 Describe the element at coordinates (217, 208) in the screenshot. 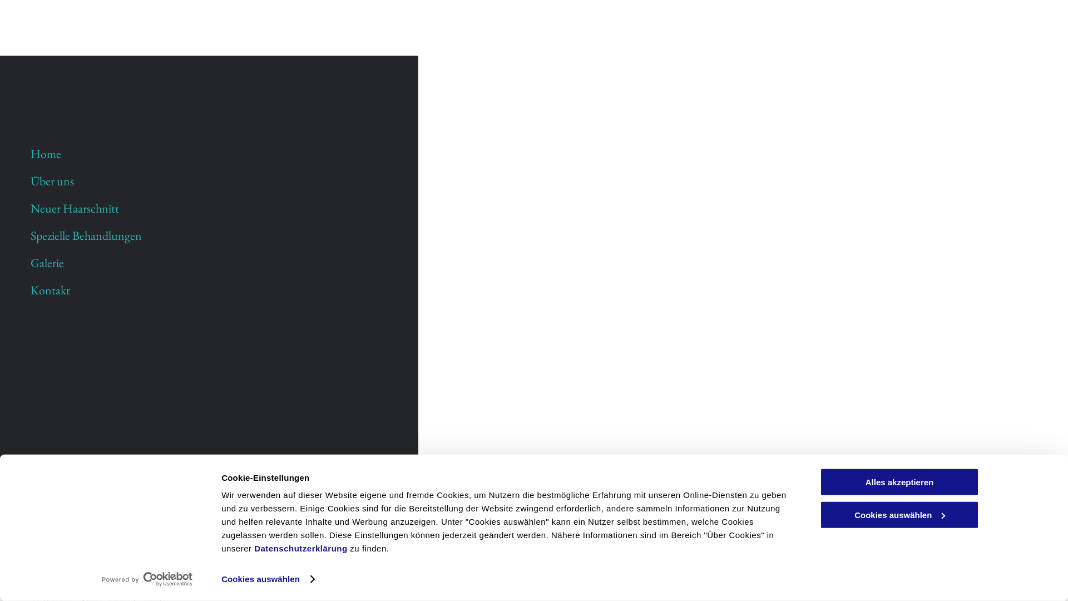

I see `Neuer Haarschnitt` at that location.